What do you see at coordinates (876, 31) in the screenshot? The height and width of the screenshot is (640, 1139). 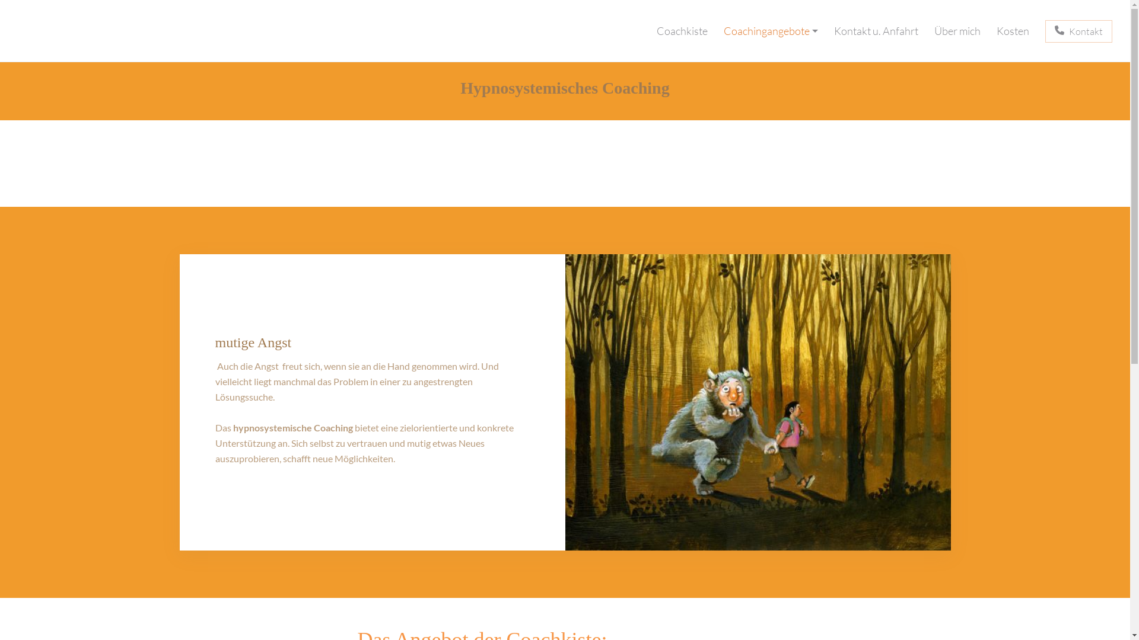 I see `Kontakt u. Anfahrt` at bounding box center [876, 31].